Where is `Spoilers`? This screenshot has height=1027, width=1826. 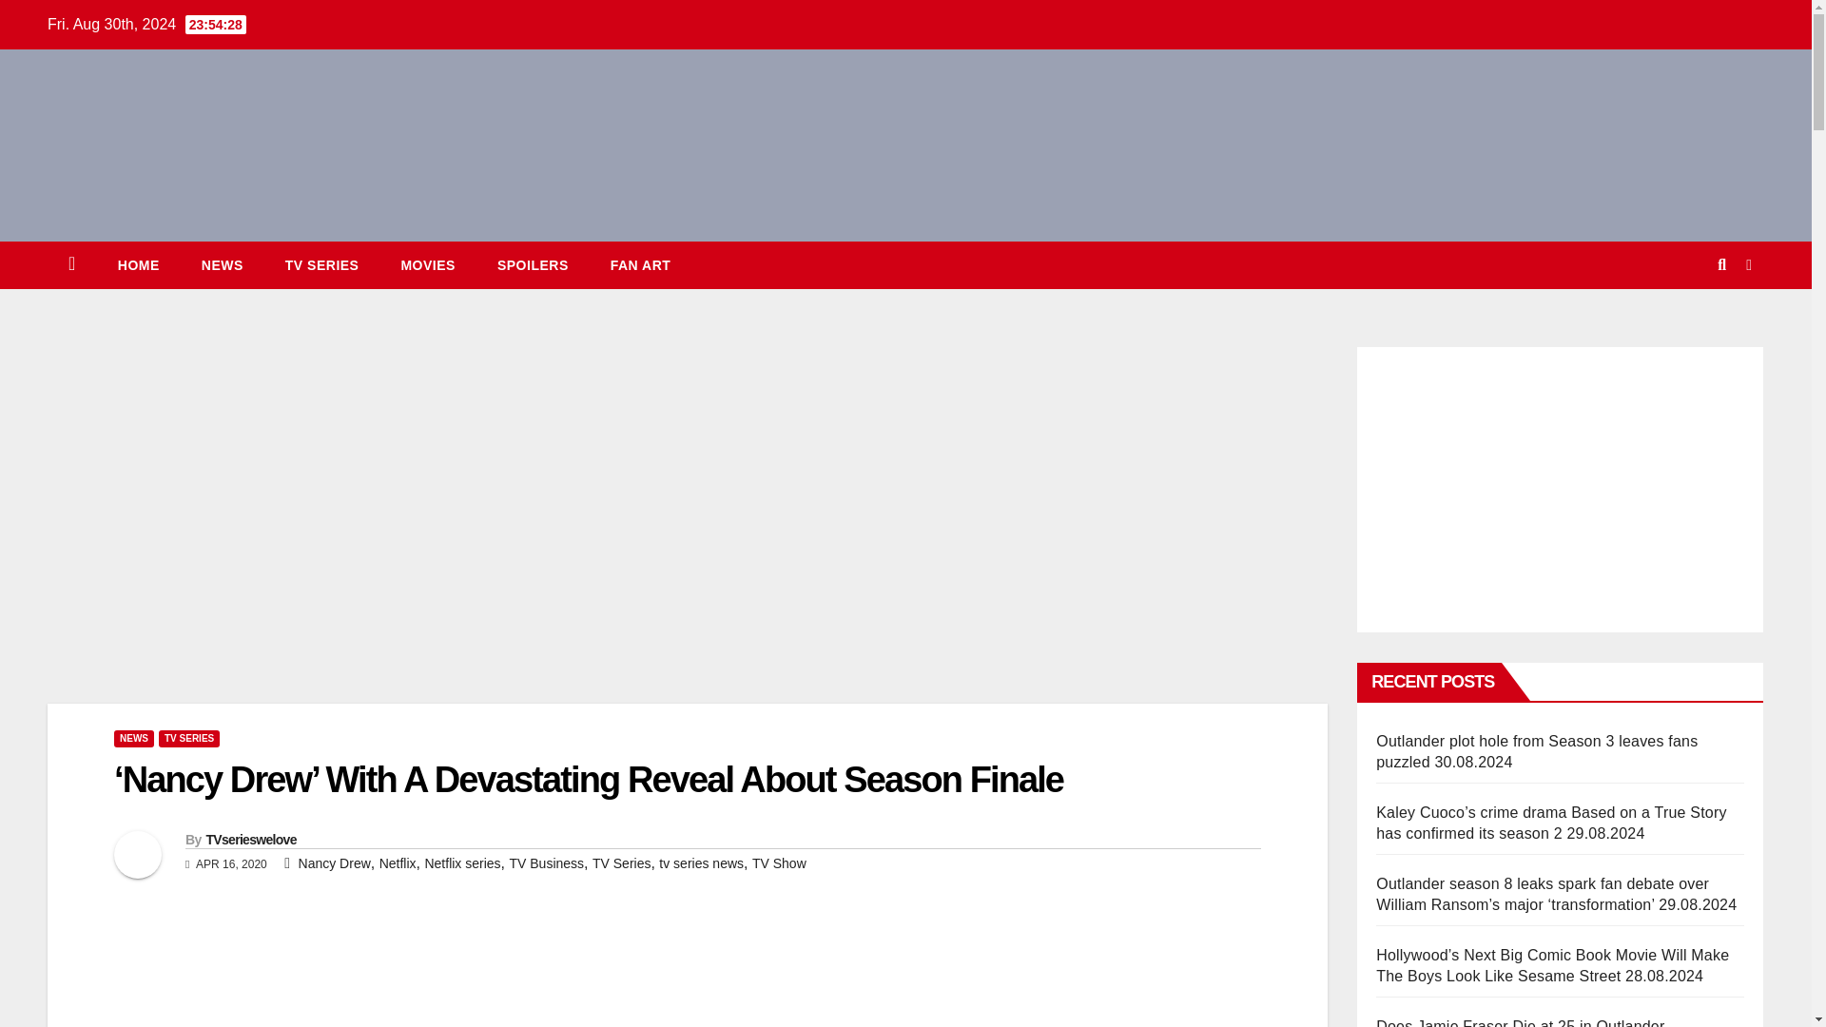 Spoilers is located at coordinates (533, 264).